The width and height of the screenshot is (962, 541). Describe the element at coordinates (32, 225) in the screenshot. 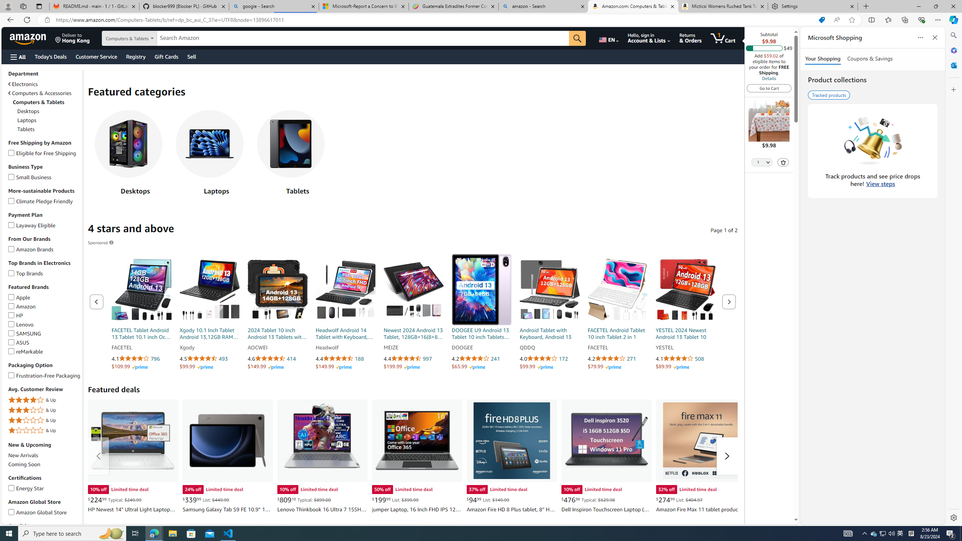

I see `Layaway Eligible Layaway Eligible` at that location.